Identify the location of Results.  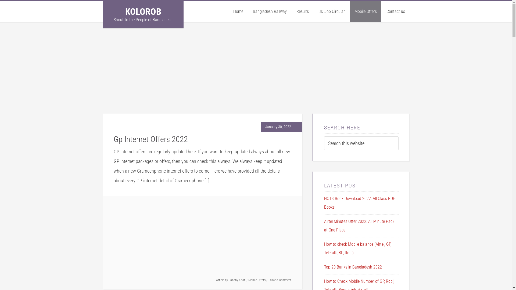
(302, 12).